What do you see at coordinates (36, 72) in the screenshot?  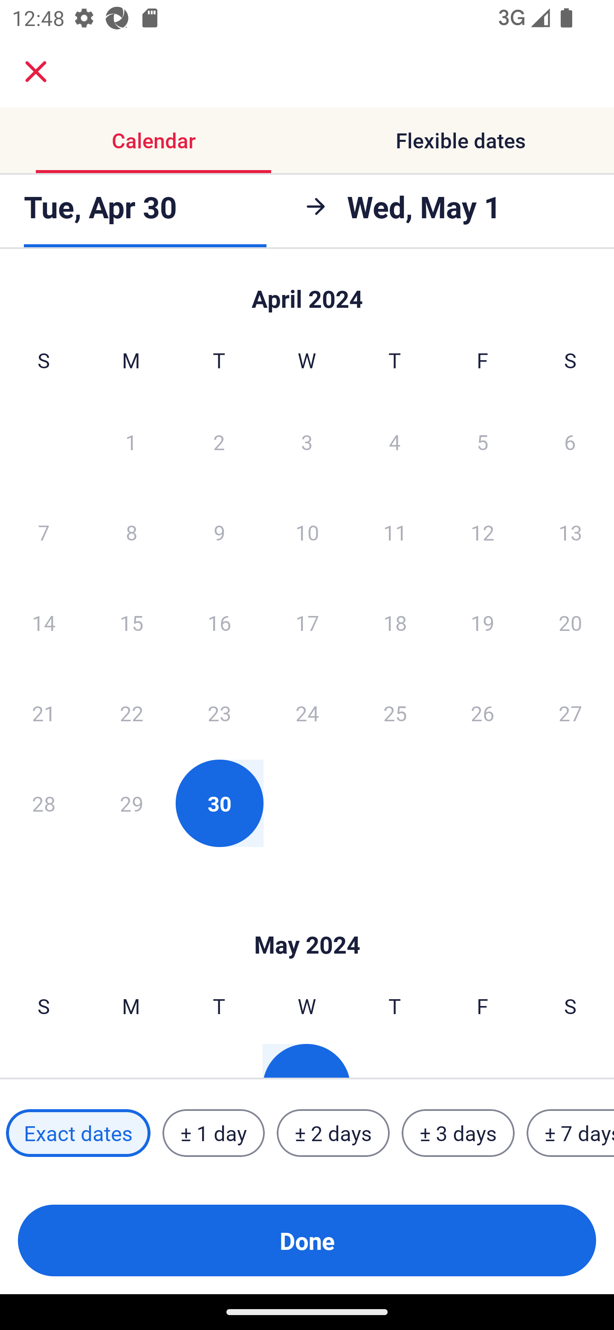 I see `close.` at bounding box center [36, 72].